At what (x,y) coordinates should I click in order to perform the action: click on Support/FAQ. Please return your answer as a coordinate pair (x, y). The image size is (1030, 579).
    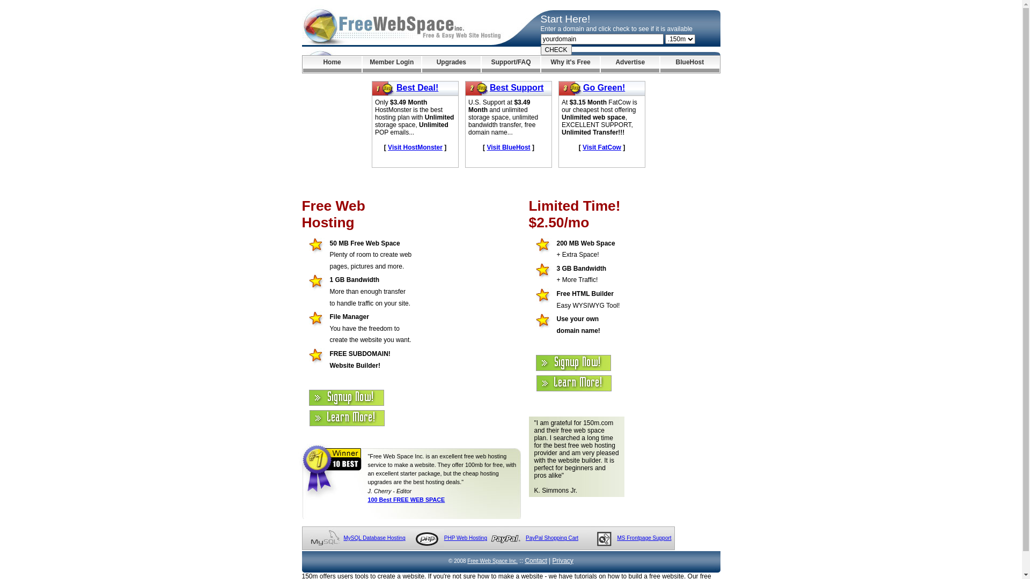
    Looking at the image, I should click on (511, 64).